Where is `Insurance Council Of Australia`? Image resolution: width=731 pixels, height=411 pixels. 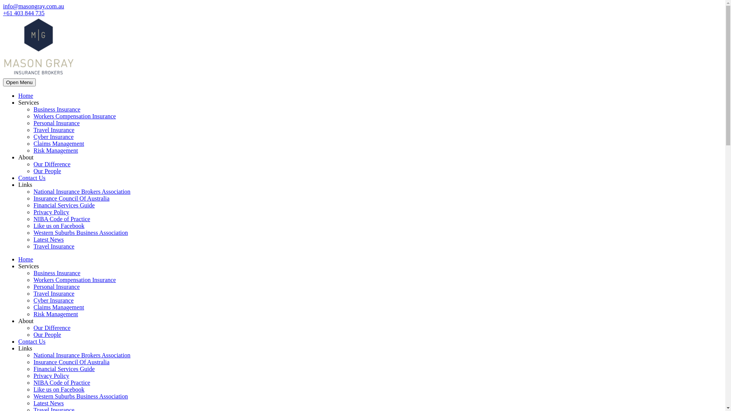 Insurance Council Of Australia is located at coordinates (72, 199).